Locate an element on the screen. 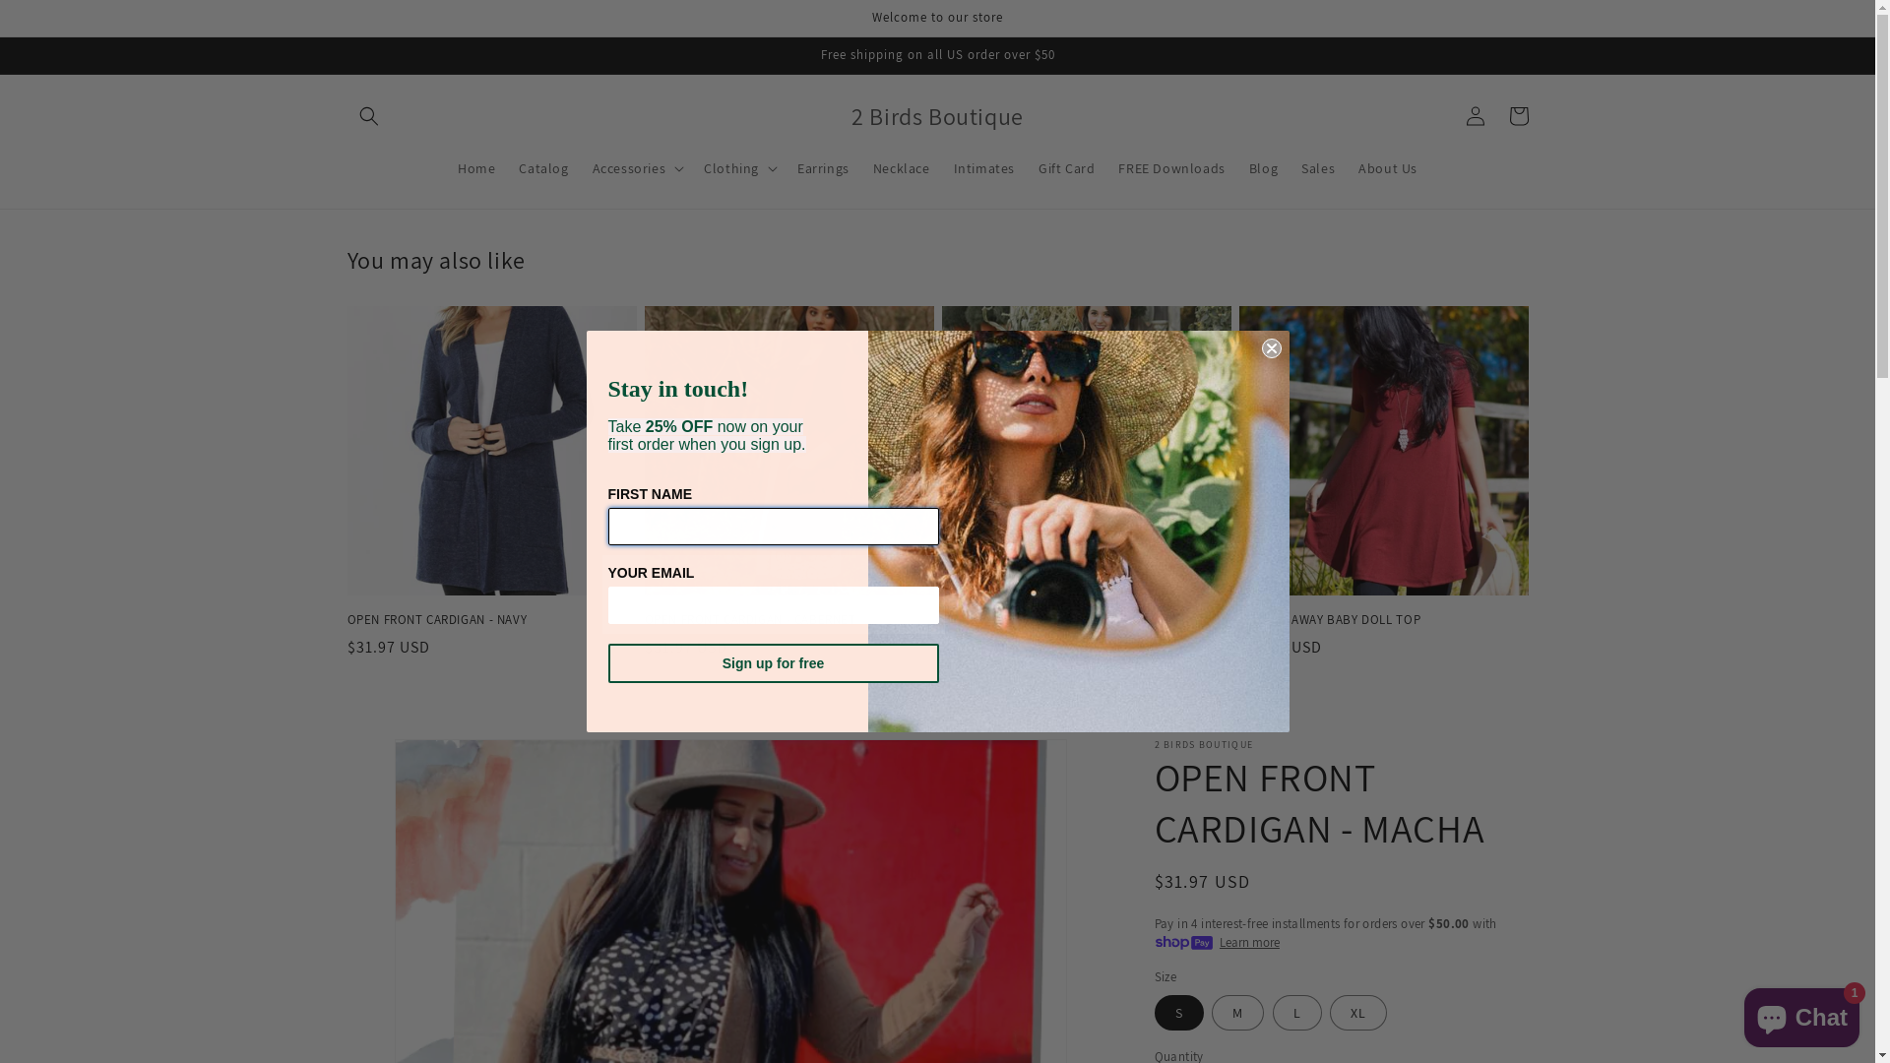 The height and width of the screenshot is (1063, 1890). Sign up for free is located at coordinates (774, 663).